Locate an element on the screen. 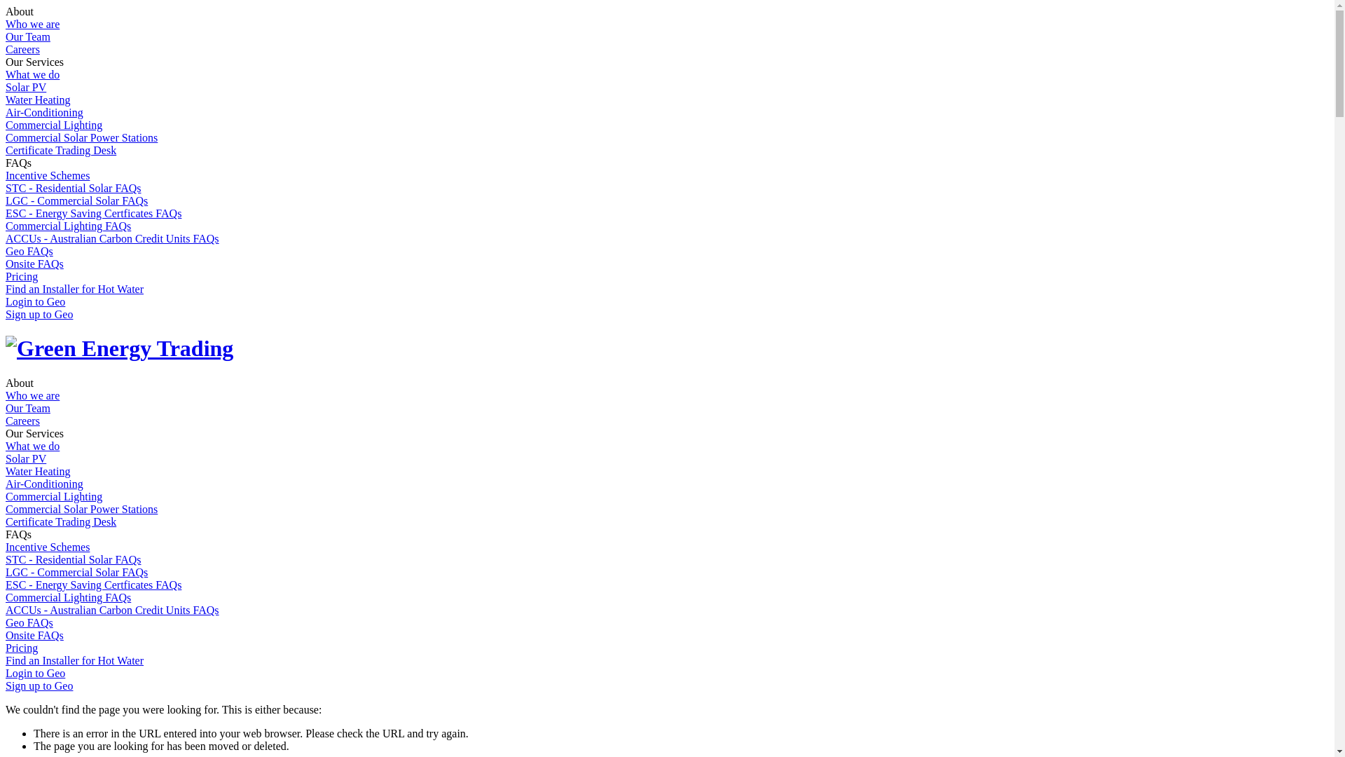 This screenshot has height=757, width=1345. Certificate Trading Desk is located at coordinates (61, 150).